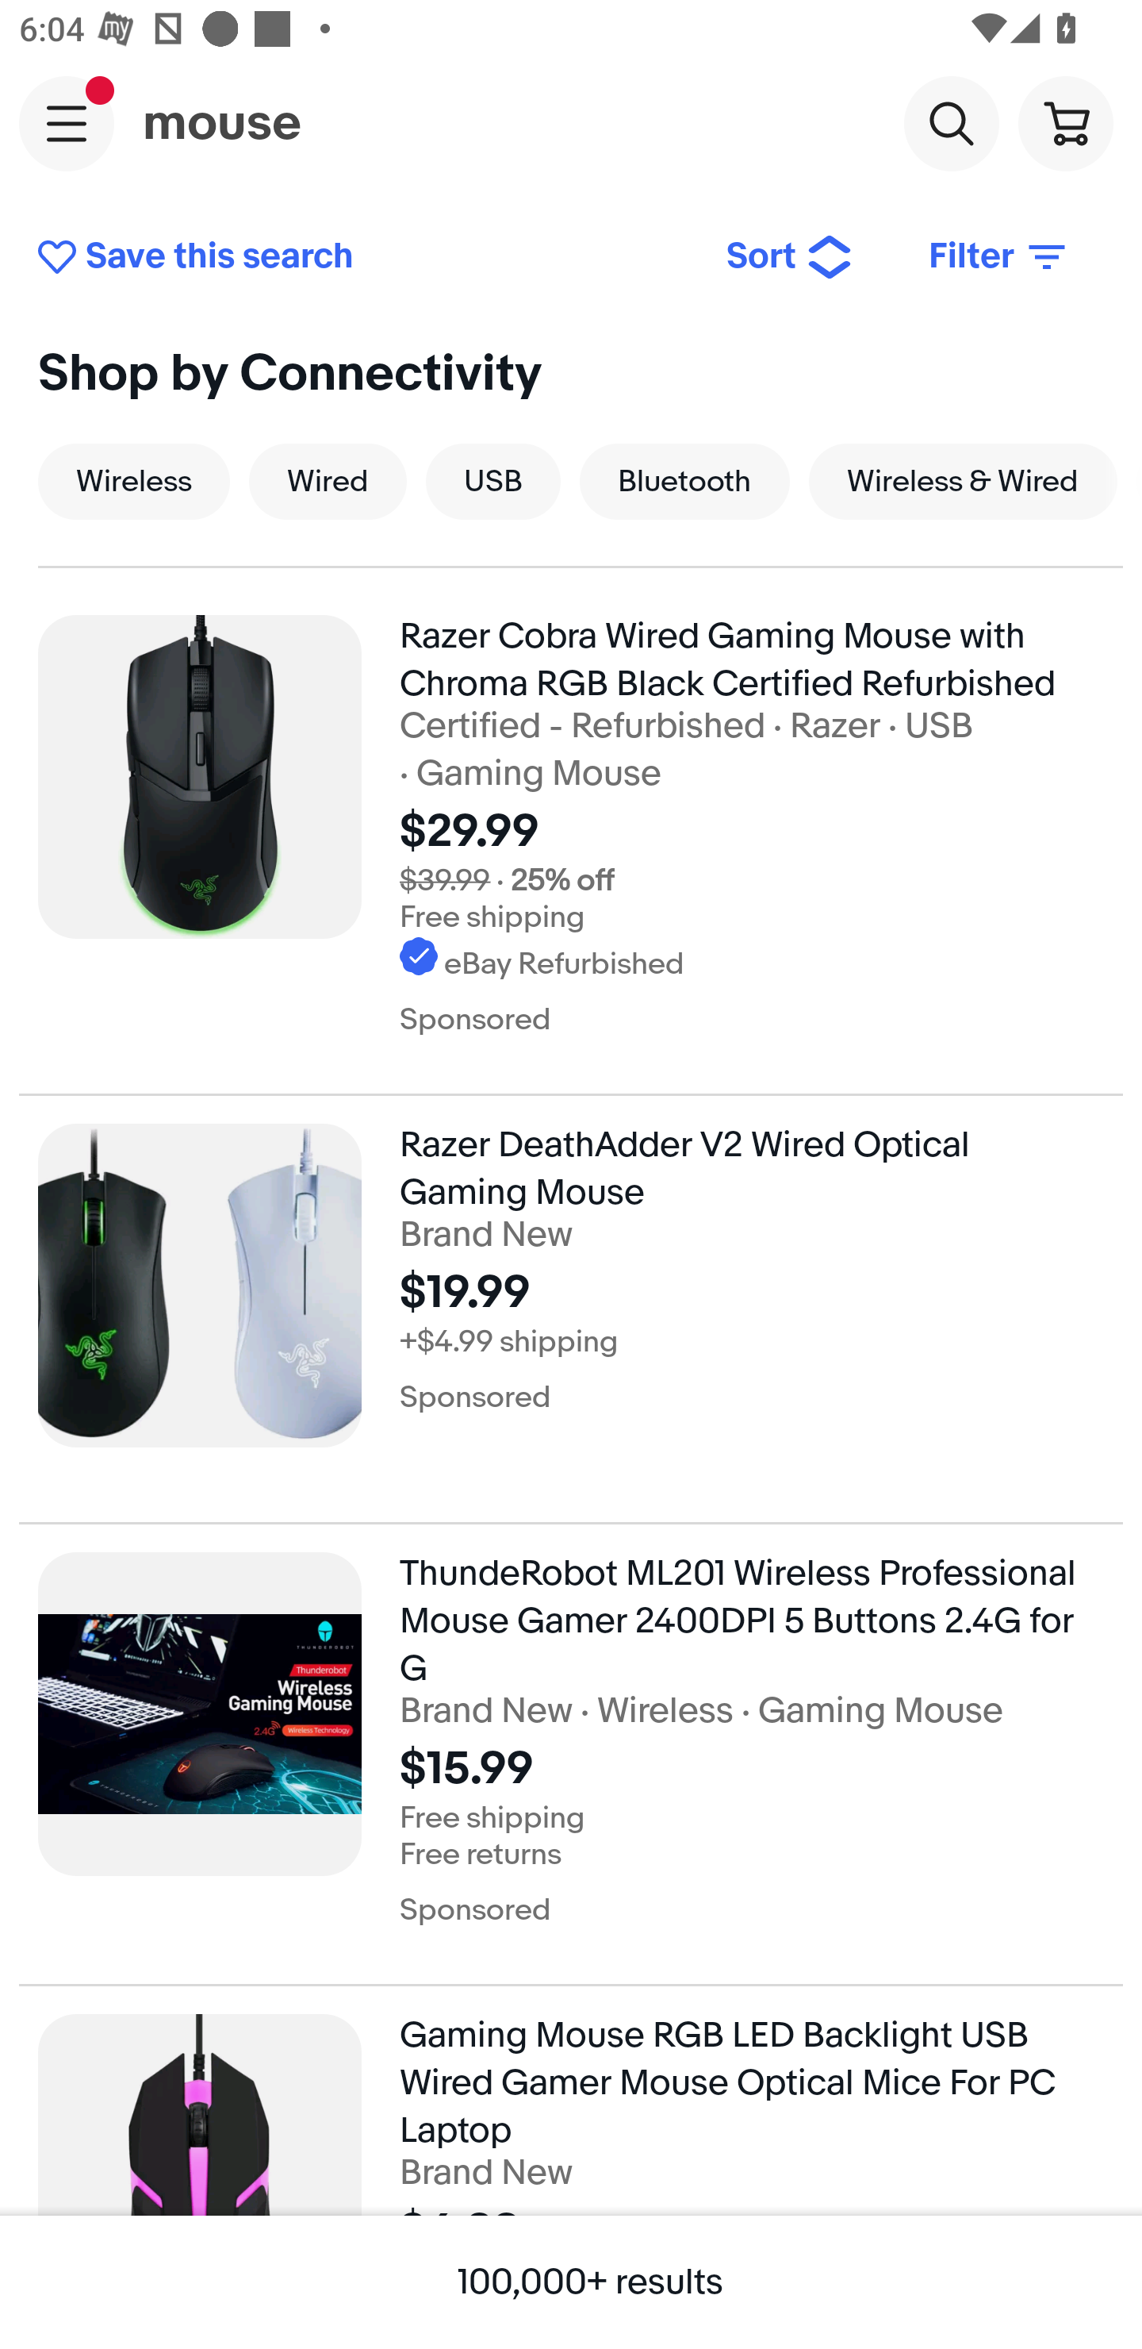 The width and height of the screenshot is (1142, 2349). What do you see at coordinates (951, 122) in the screenshot?
I see `Search` at bounding box center [951, 122].